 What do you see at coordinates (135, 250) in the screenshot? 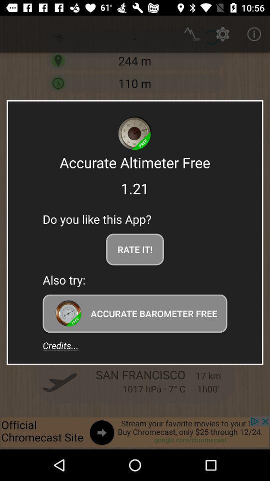
I see `click the app below do you like` at bounding box center [135, 250].